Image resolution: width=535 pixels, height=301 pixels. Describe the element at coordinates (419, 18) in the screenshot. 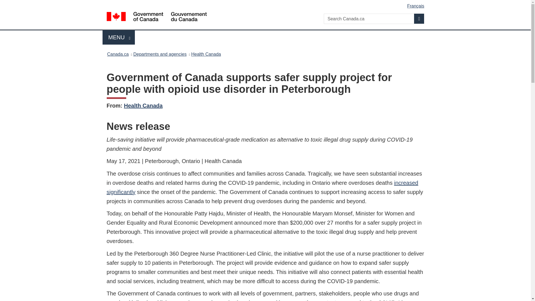

I see `Search` at that location.